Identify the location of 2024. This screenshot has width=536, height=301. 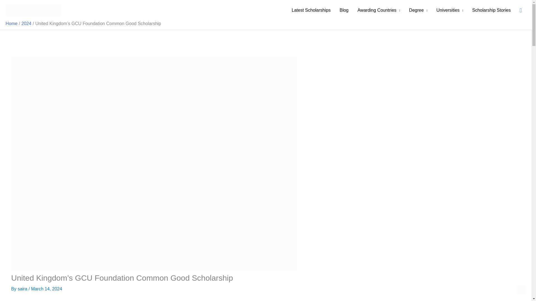
(26, 23).